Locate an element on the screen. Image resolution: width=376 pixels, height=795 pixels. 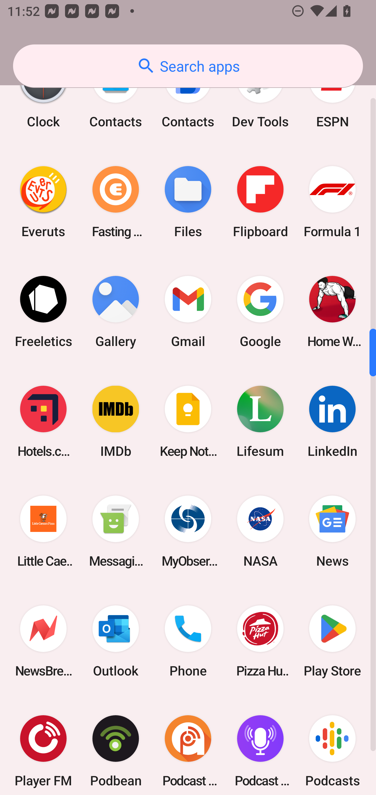
Podcast Addict is located at coordinates (188, 746).